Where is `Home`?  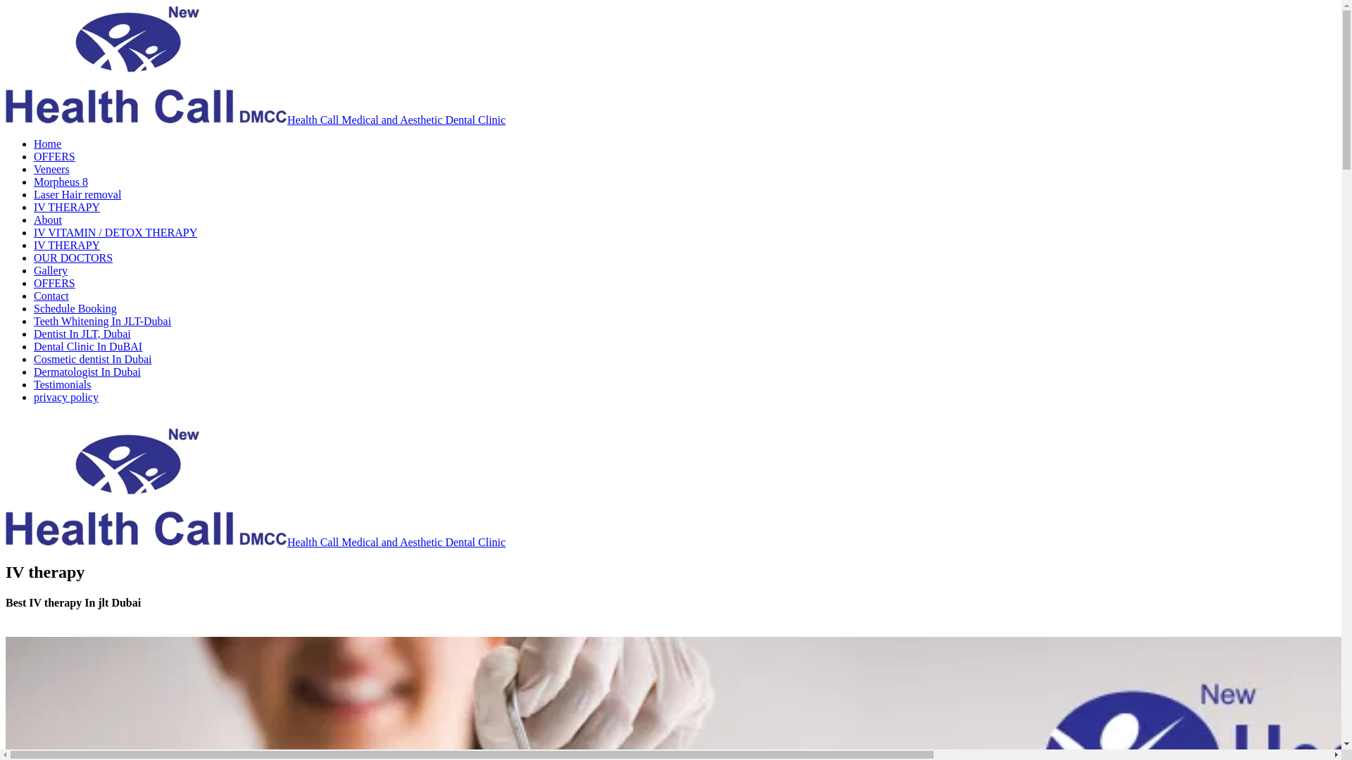 Home is located at coordinates (47, 144).